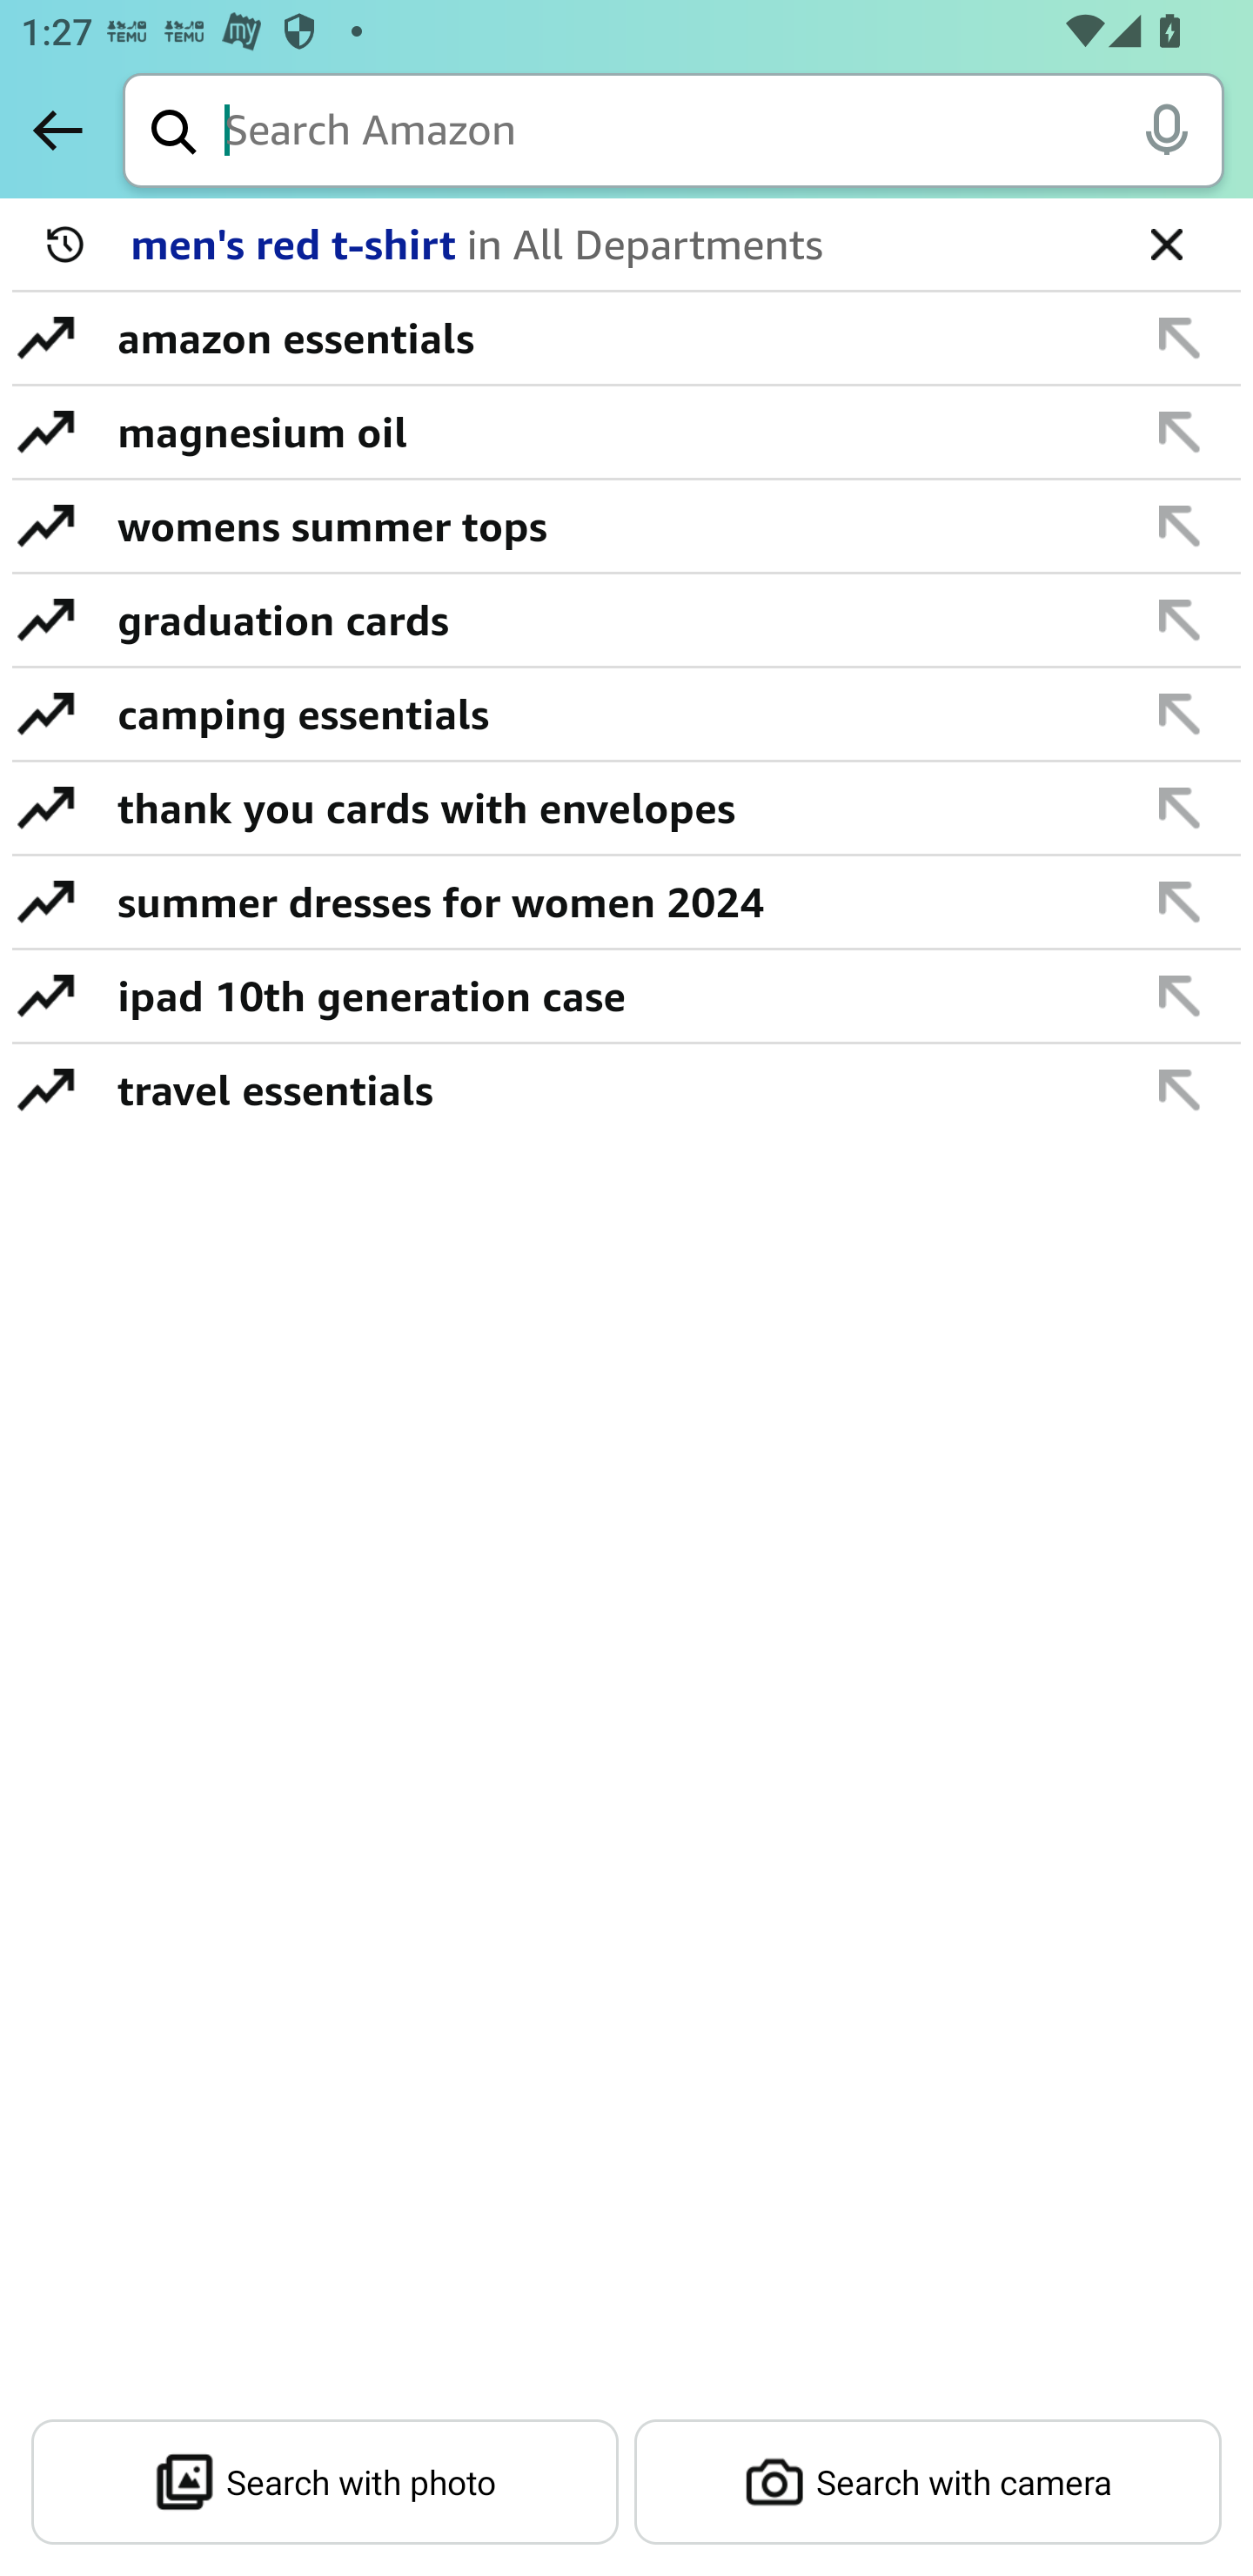 Image resolution: width=1253 pixels, height=2576 pixels. Describe the element at coordinates (1180, 432) in the screenshot. I see `append suggestion` at that location.